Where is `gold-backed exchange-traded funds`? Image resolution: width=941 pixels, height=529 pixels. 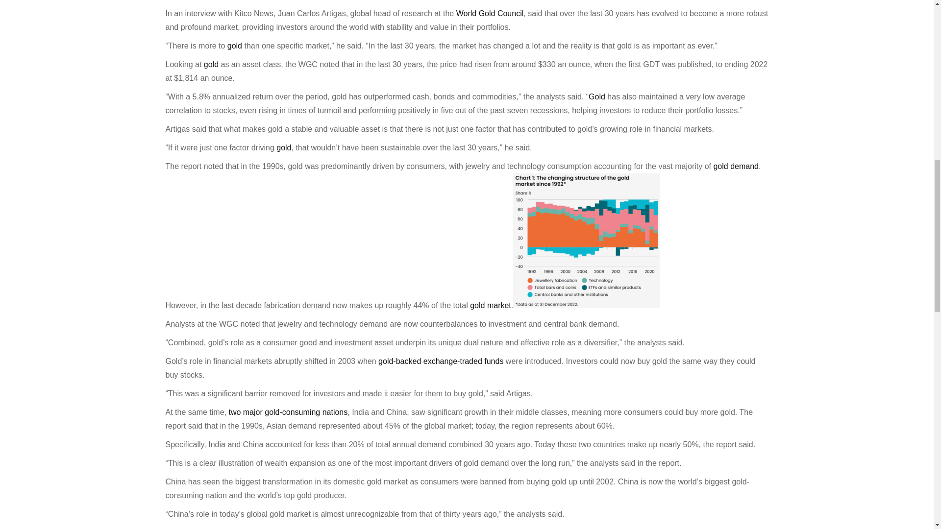 gold-backed exchange-traded funds is located at coordinates (441, 361).